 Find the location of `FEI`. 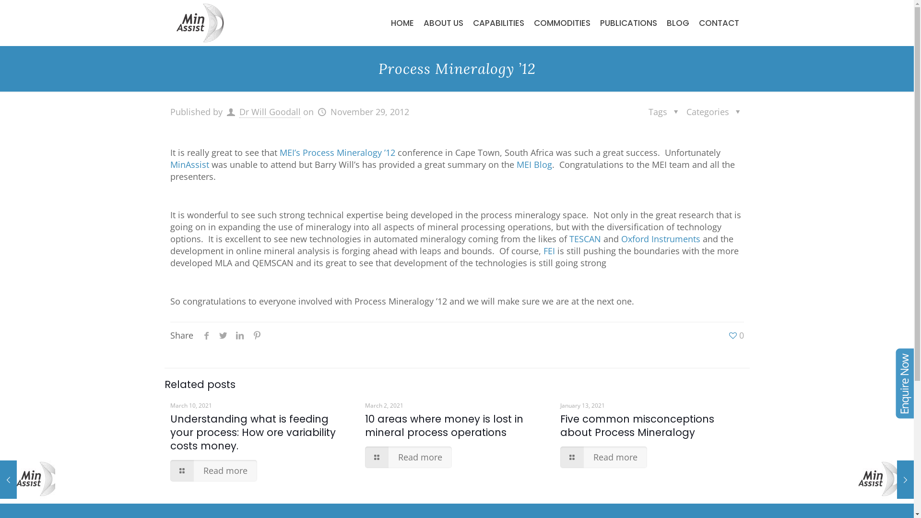

FEI is located at coordinates (549, 251).